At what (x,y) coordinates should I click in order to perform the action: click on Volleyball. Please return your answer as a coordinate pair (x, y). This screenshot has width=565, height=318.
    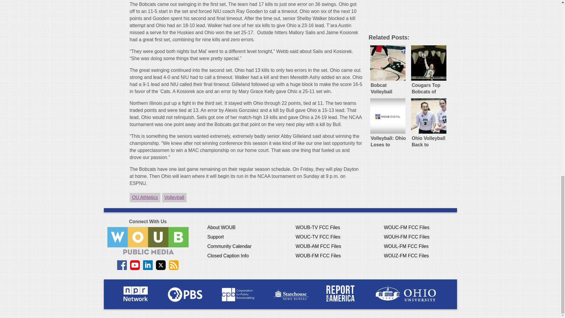
    Looking at the image, I should click on (175, 197).